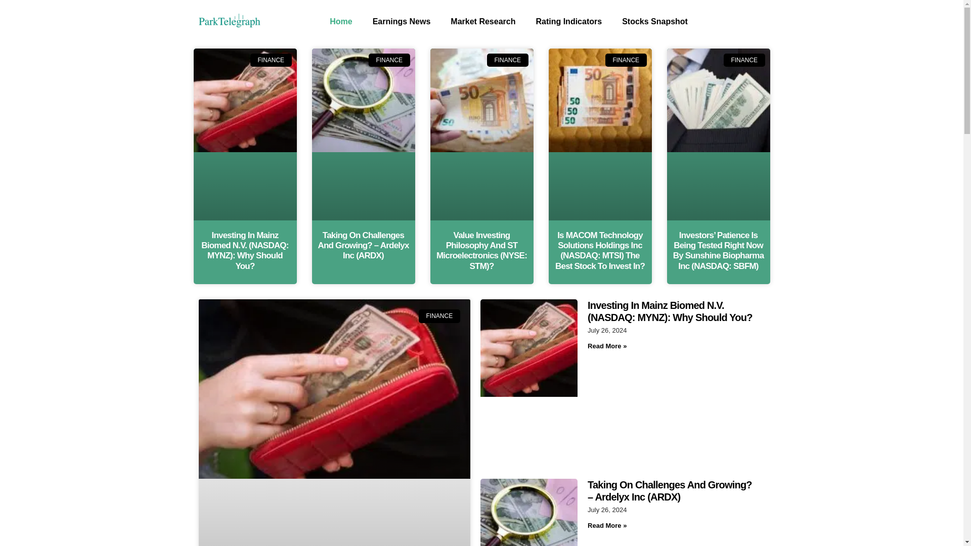 This screenshot has width=971, height=546. I want to click on Earnings News, so click(402, 21).